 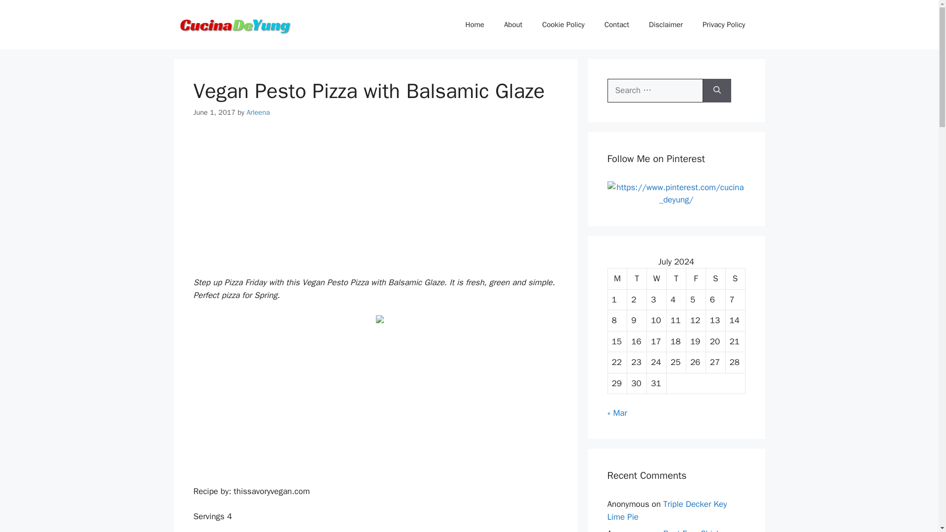 I want to click on Tuesday, so click(x=637, y=279).